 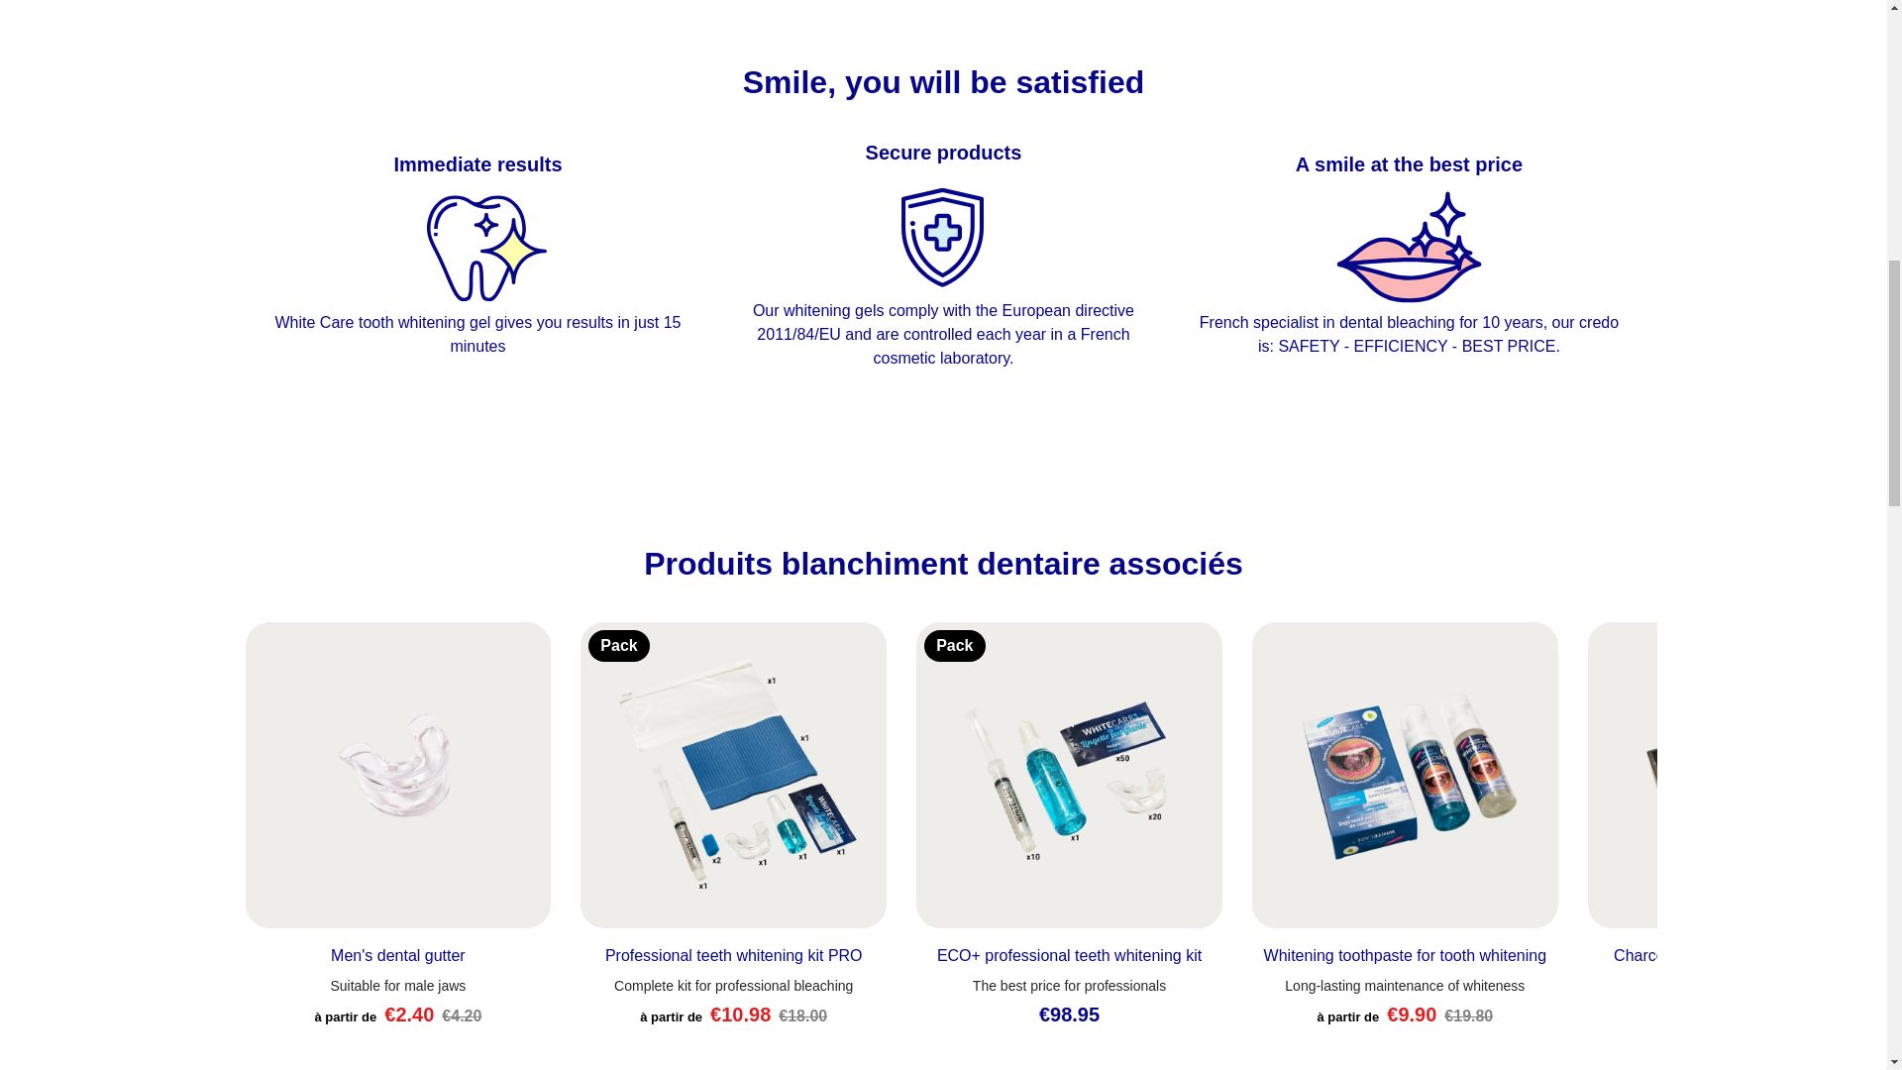 What do you see at coordinates (398, 955) in the screenshot?
I see `Men's dental gutter` at bounding box center [398, 955].